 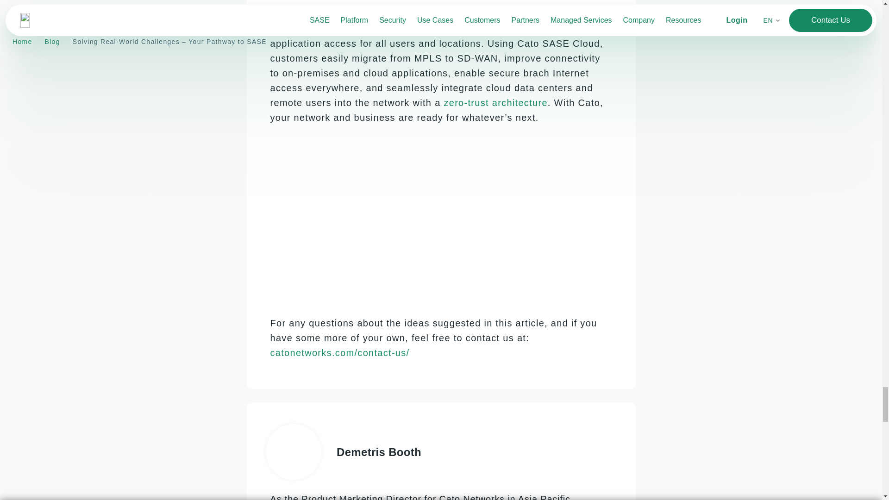 I want to click on Demetris Booth, so click(x=465, y=451).